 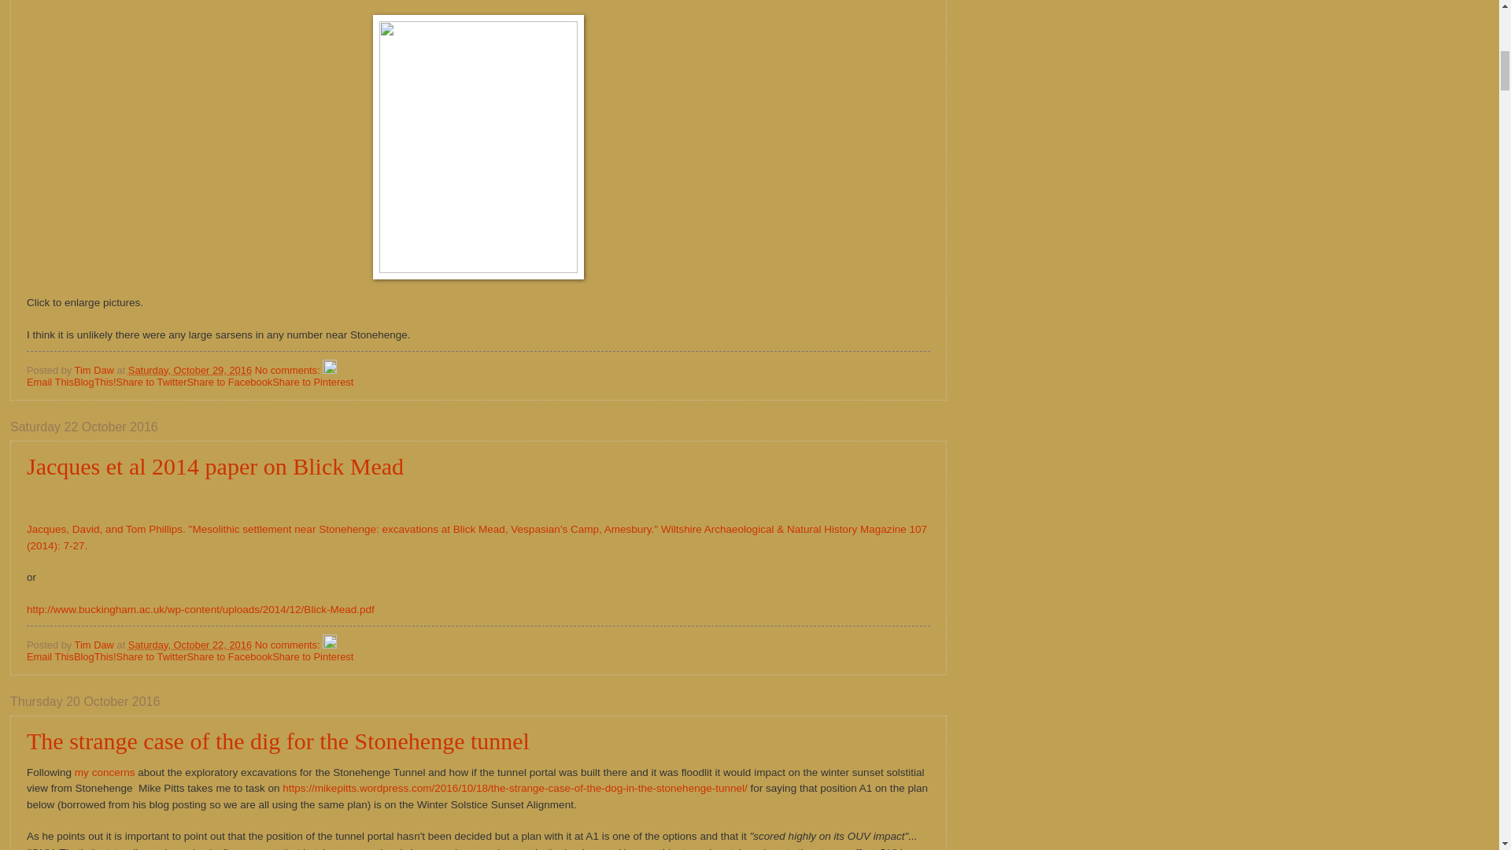 I want to click on No comments:, so click(x=289, y=645).